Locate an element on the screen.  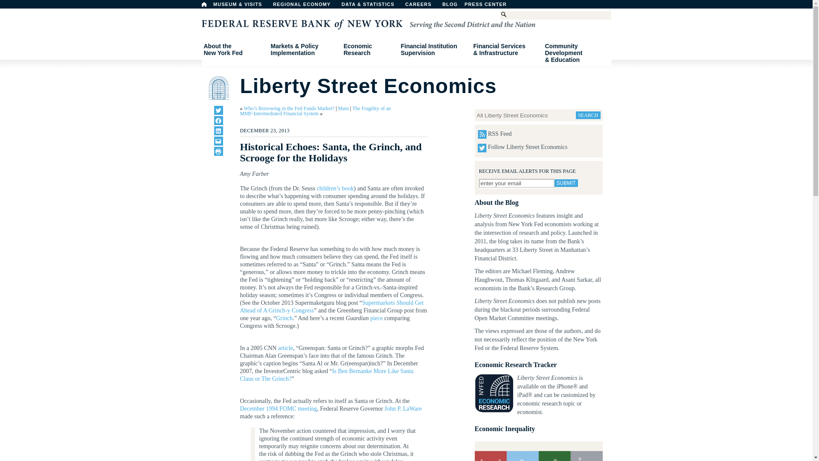
Click to share on LinkedIn is located at coordinates (218, 131).